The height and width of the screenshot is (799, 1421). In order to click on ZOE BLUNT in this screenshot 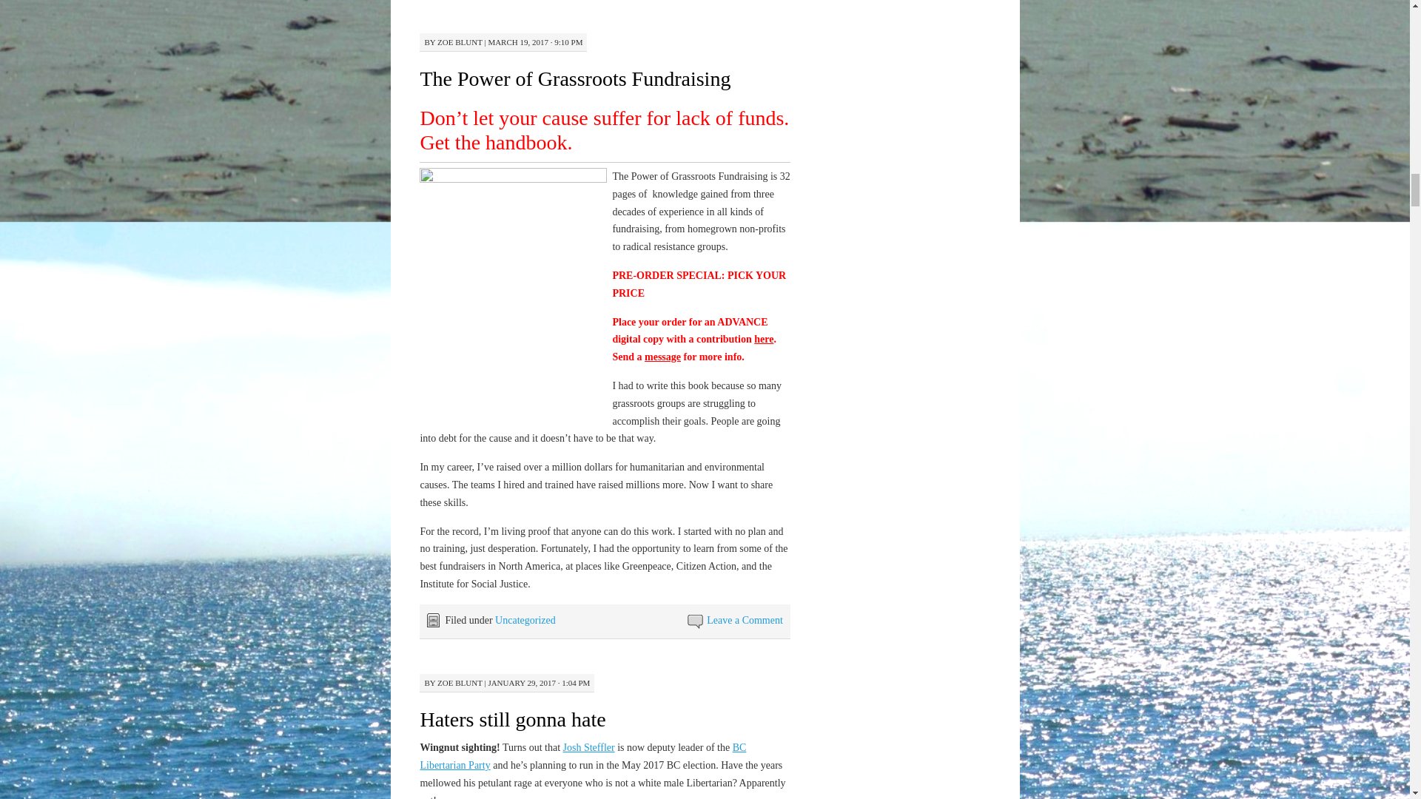, I will do `click(460, 682)`.